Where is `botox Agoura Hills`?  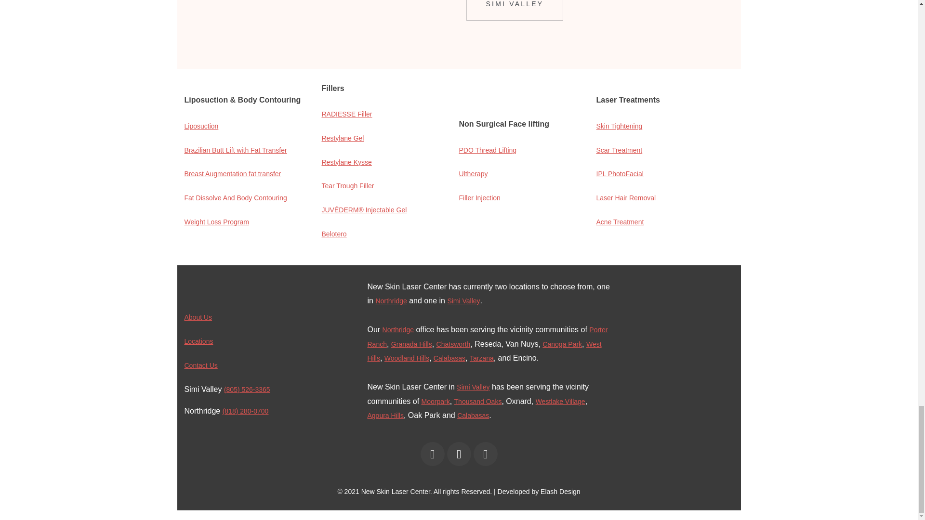 botox Agoura Hills is located at coordinates (385, 415).